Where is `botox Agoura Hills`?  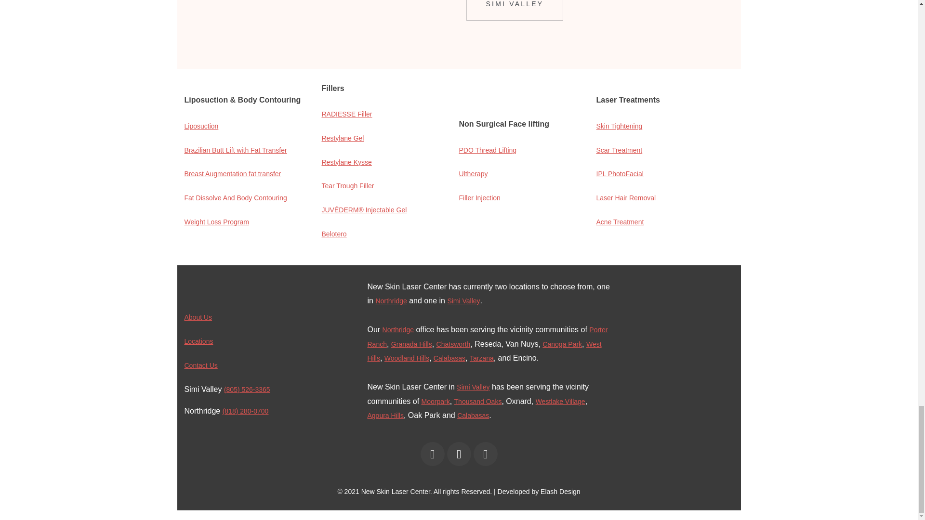 botox Agoura Hills is located at coordinates (385, 415).